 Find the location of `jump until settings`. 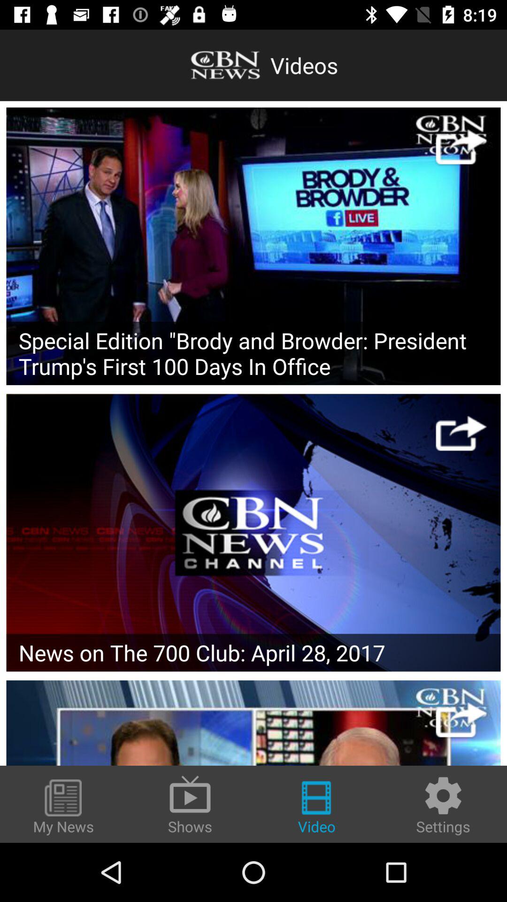

jump until settings is located at coordinates (443, 805).